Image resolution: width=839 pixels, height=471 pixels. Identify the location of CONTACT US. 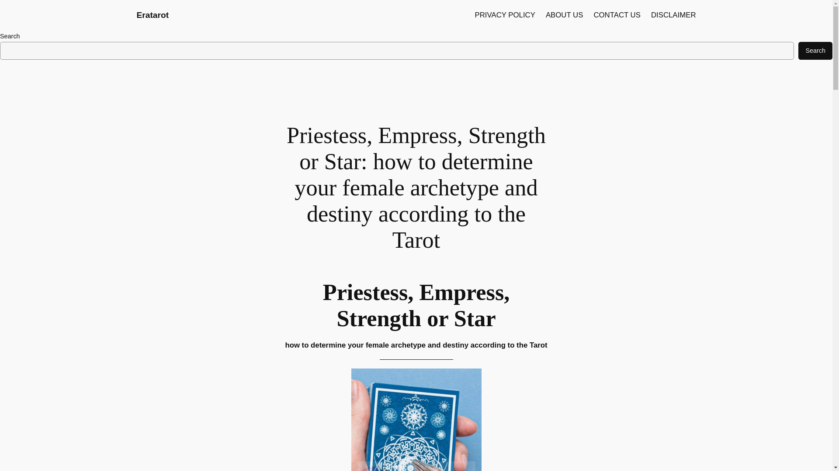
(617, 15).